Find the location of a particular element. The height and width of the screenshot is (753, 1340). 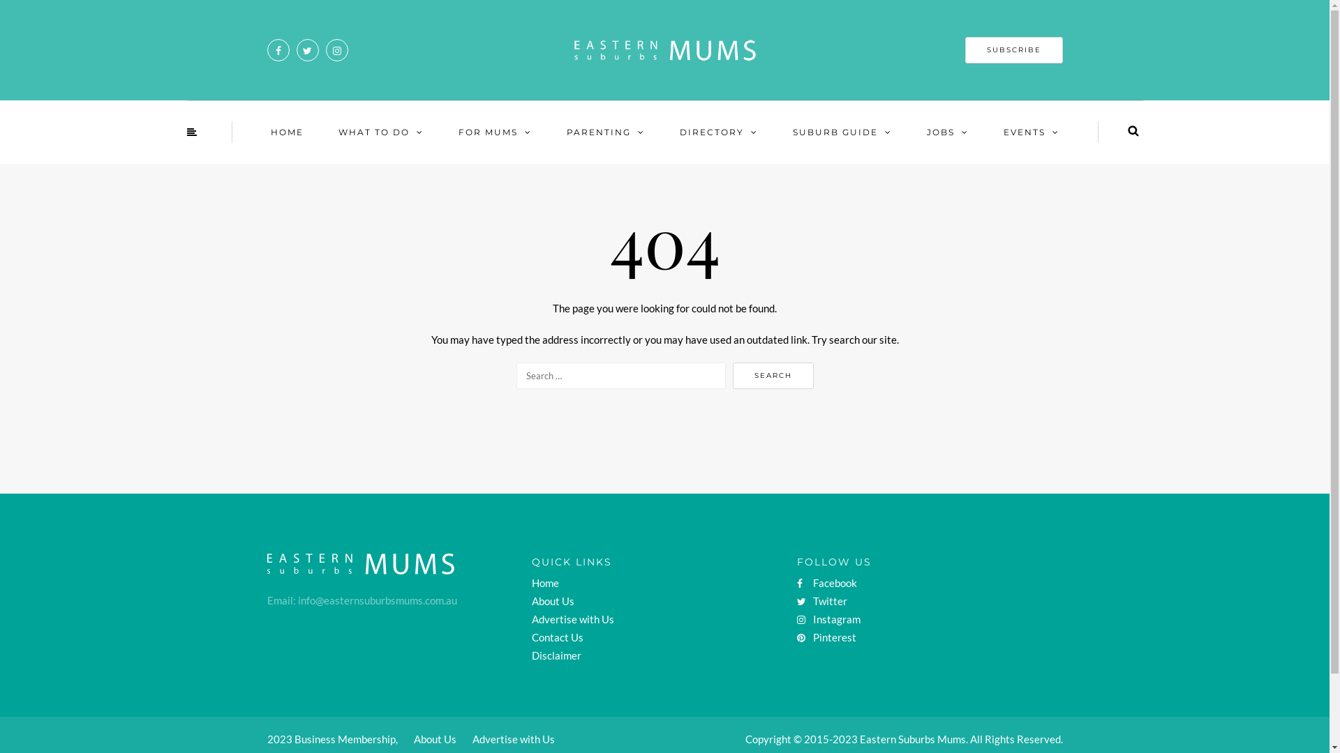

EVENTS is located at coordinates (1031, 132).